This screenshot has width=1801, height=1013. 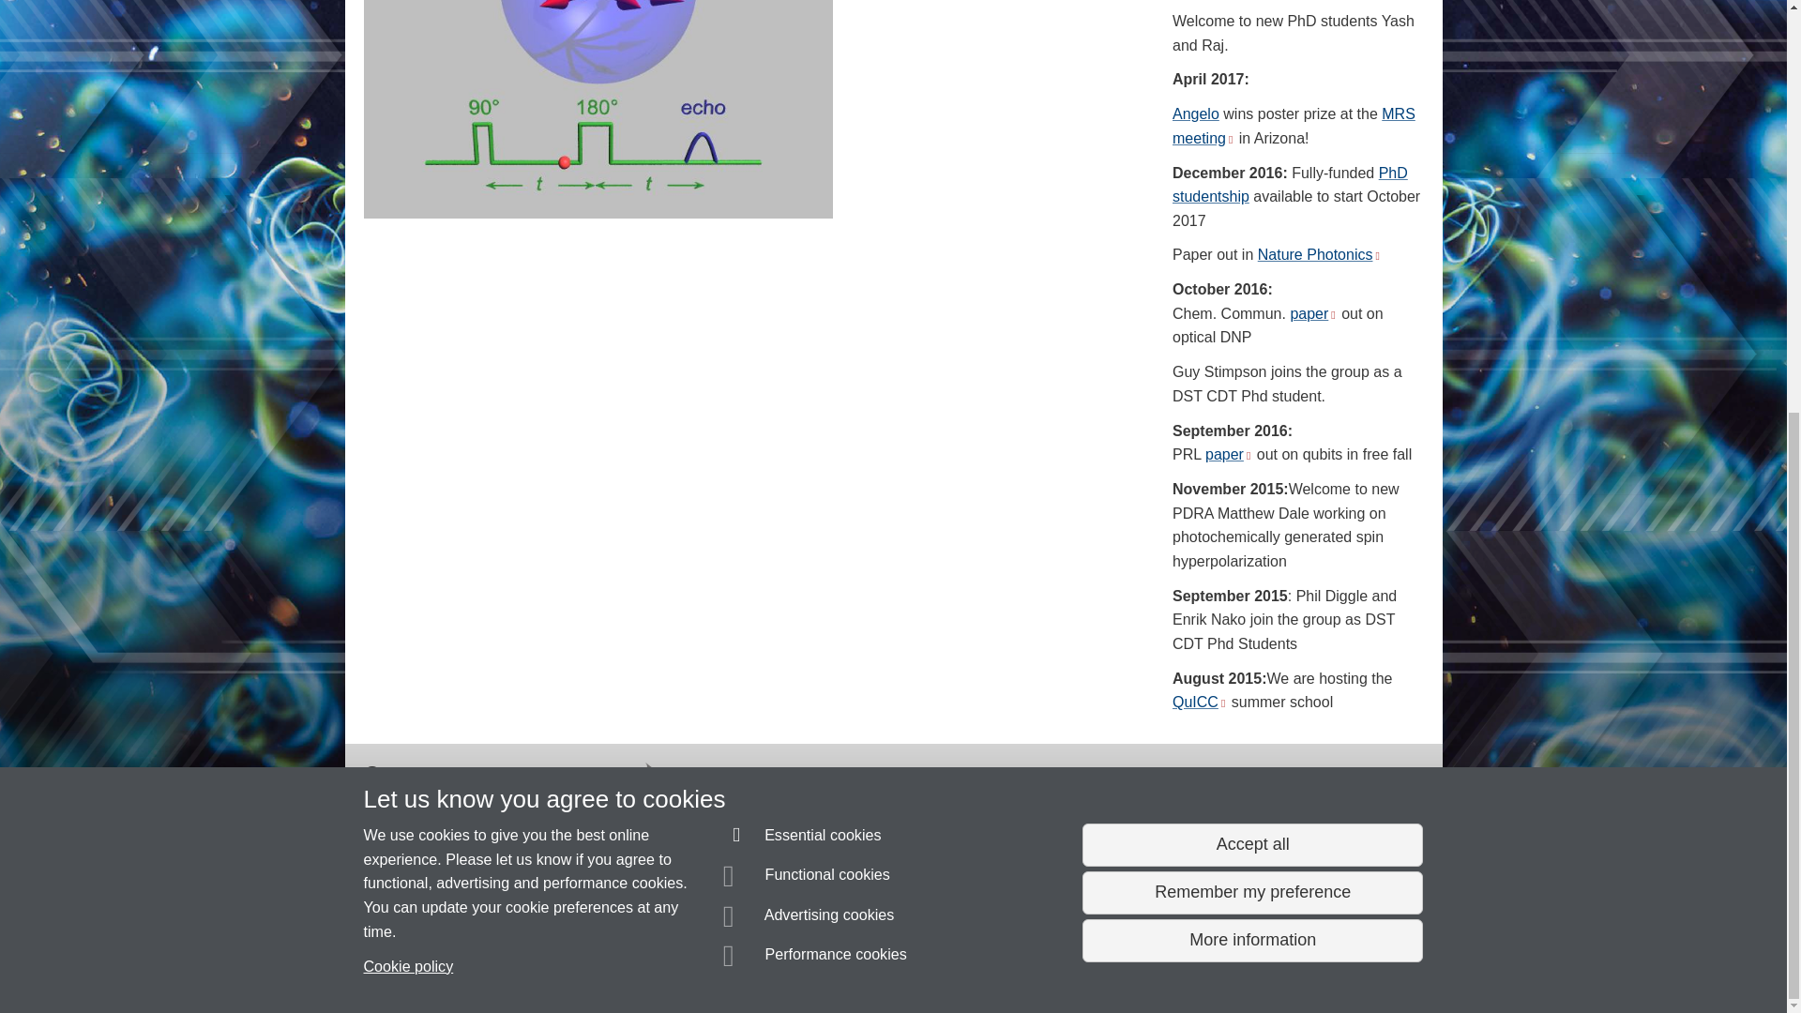 What do you see at coordinates (636, 965) in the screenshot?
I see `Copyright Statement` at bounding box center [636, 965].